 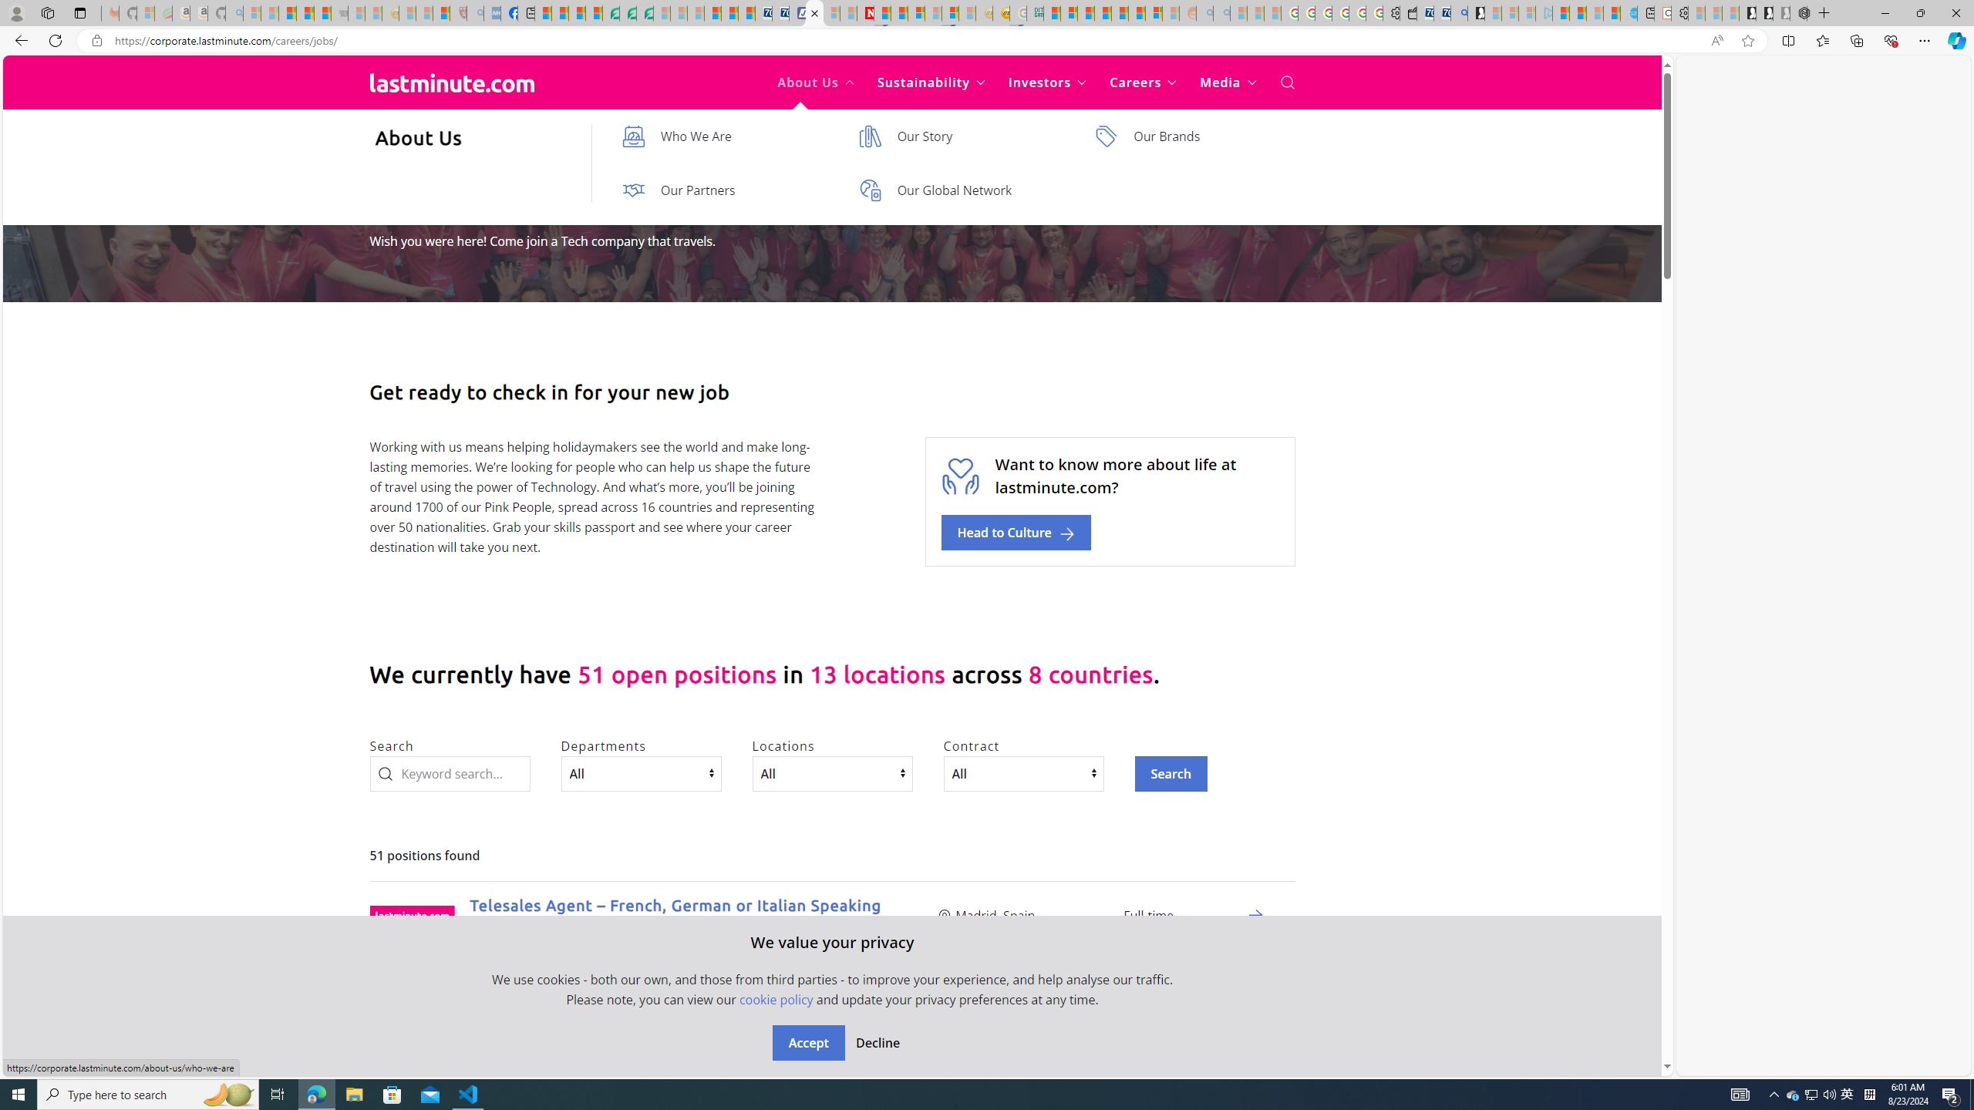 I want to click on World - MSN, so click(x=577, y=13).